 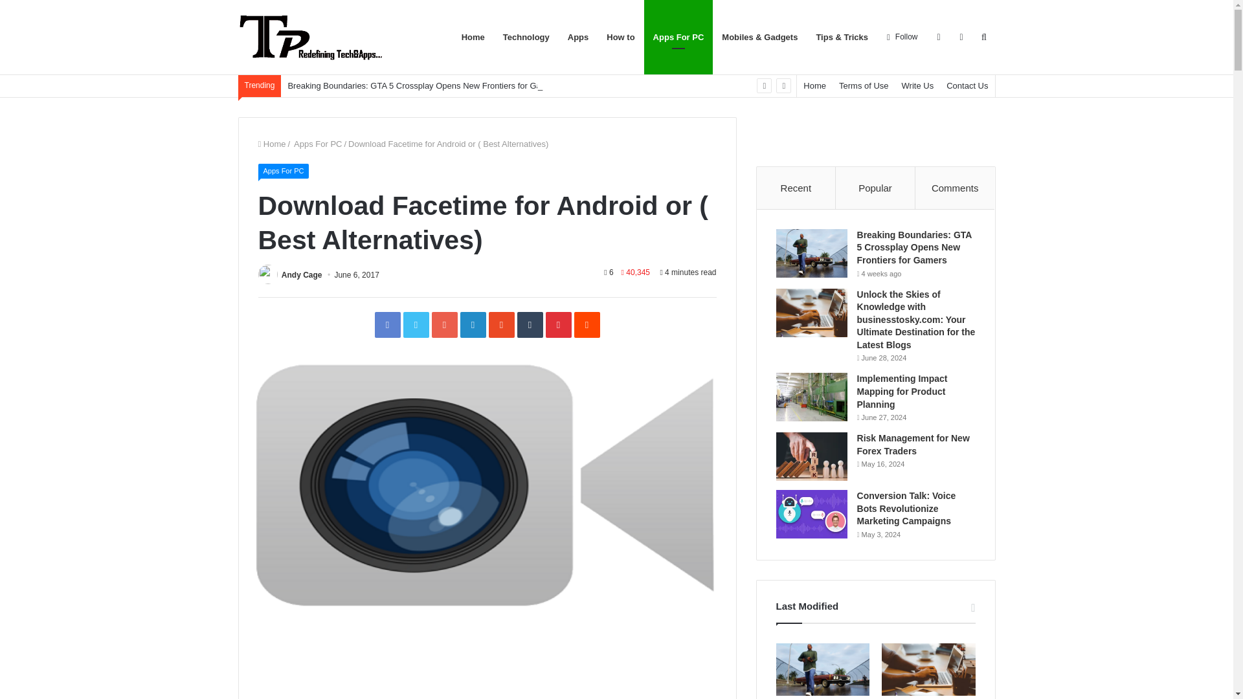 I want to click on Andy Cage, so click(x=302, y=274).